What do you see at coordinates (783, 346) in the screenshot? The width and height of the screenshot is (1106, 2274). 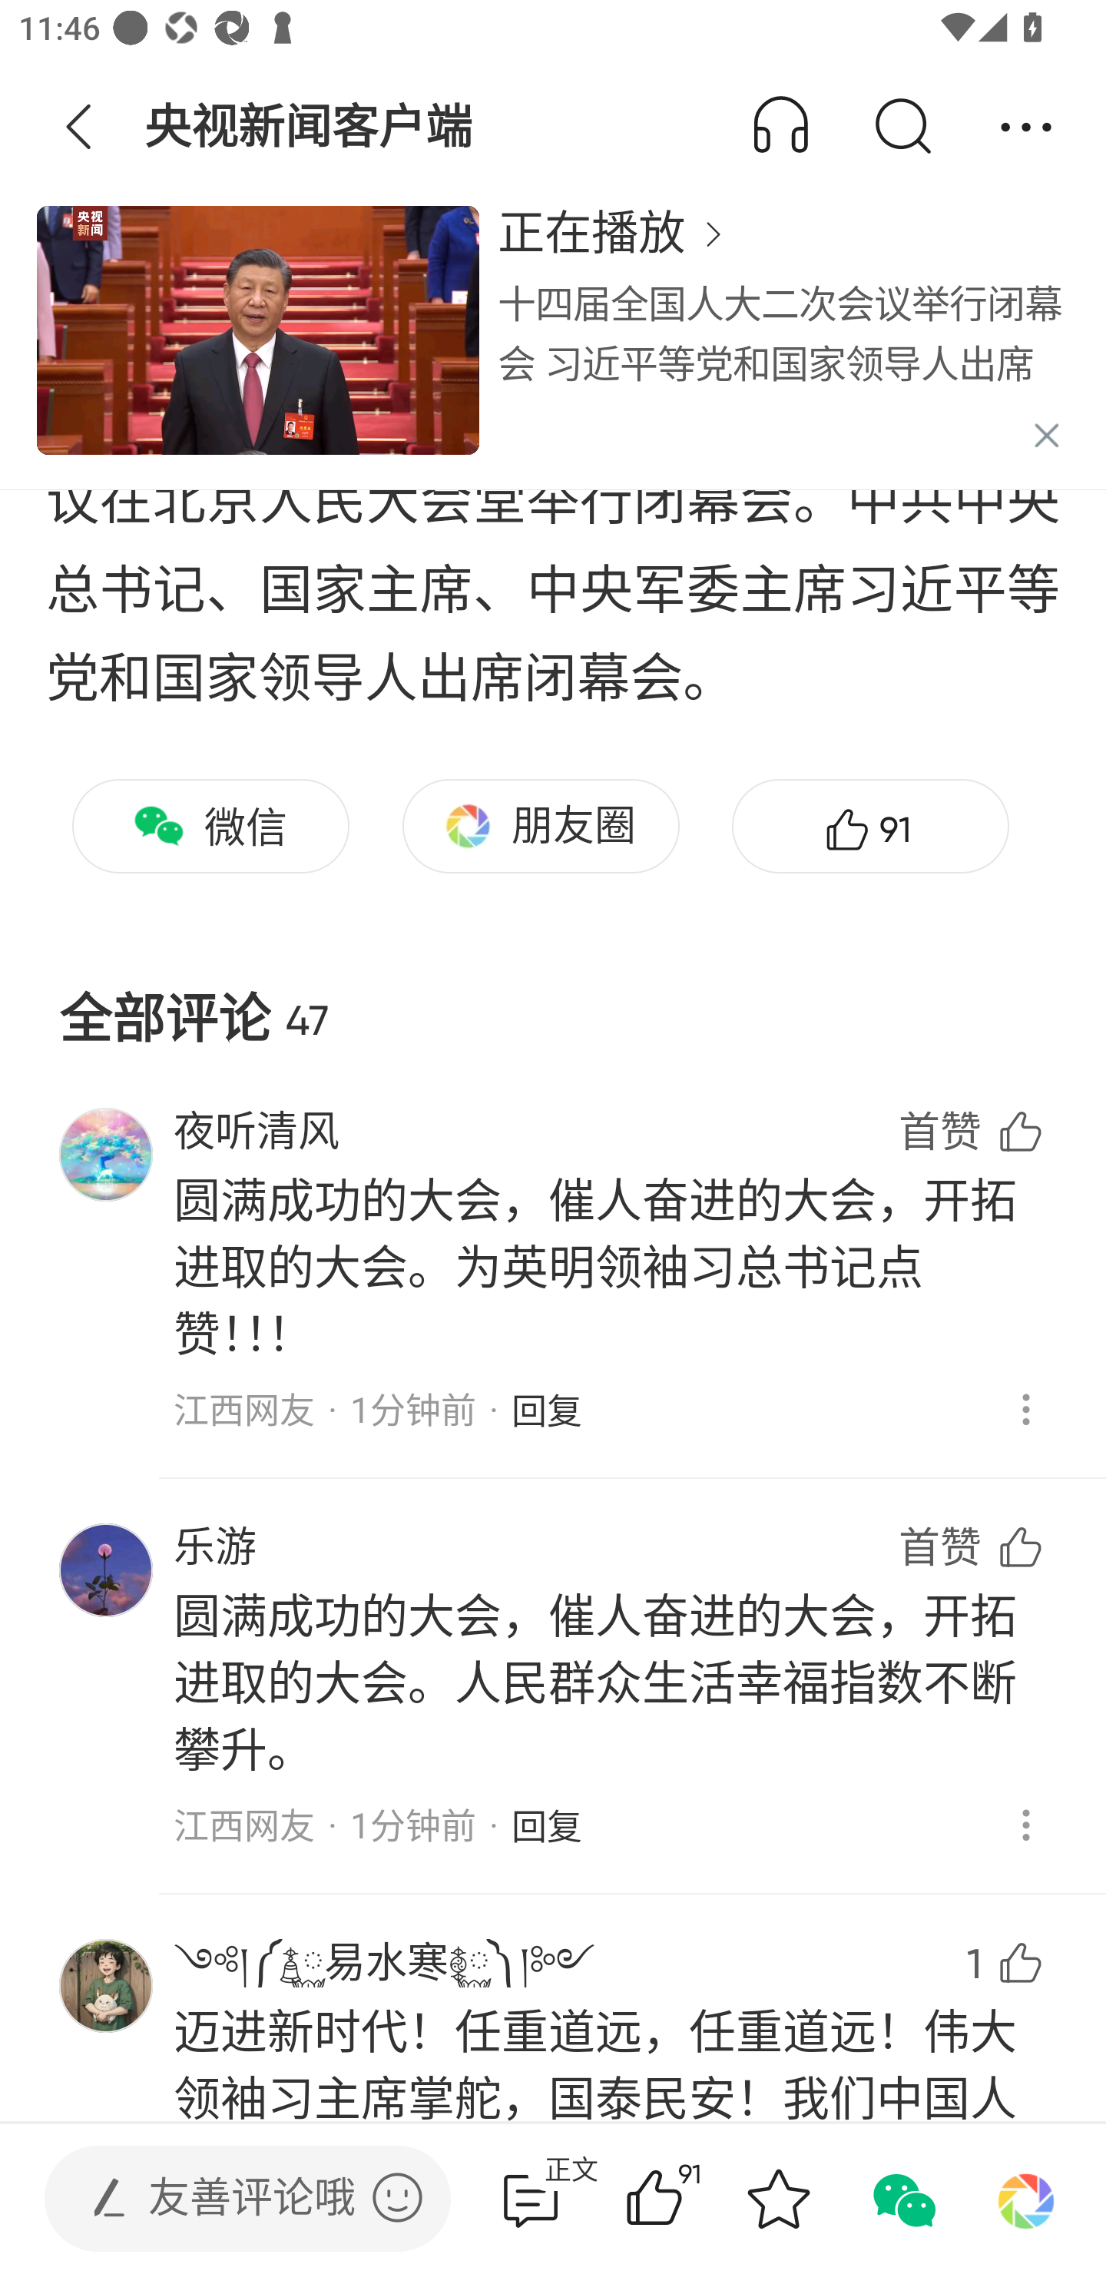 I see `正在播放  十四届全国人大二次会议举行闭幕会 习近平等党和国家领导人出席` at bounding box center [783, 346].